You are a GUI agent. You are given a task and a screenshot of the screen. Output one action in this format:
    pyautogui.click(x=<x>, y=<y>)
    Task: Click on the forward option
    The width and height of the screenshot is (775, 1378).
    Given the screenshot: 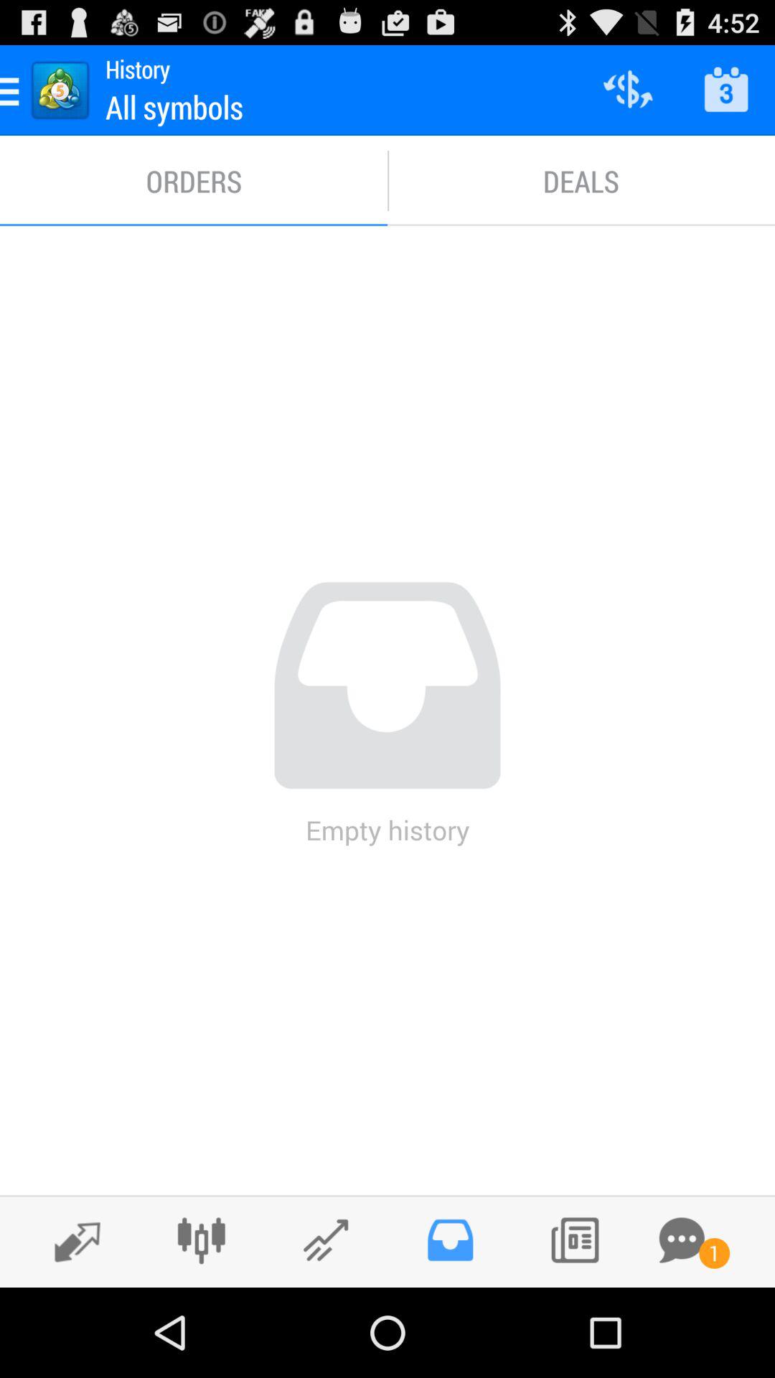 What is the action you would take?
    pyautogui.click(x=70, y=1241)
    